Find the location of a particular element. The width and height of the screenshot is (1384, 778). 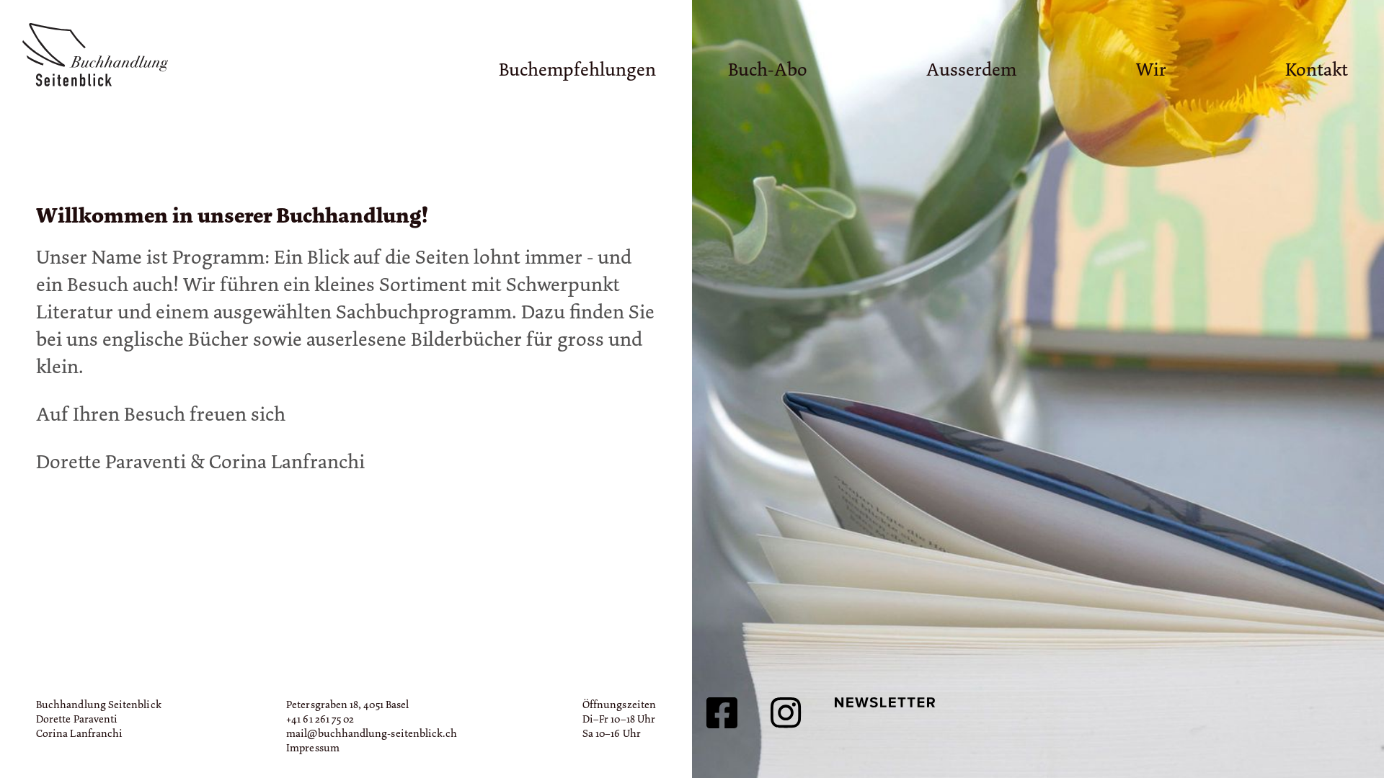

Ausserdem is located at coordinates (972, 69).